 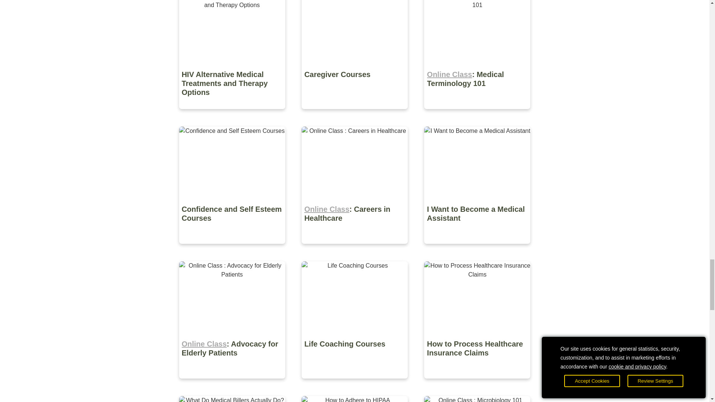 What do you see at coordinates (355, 249) in the screenshot?
I see `Online Class: Careers in Healthcare` at bounding box center [355, 249].